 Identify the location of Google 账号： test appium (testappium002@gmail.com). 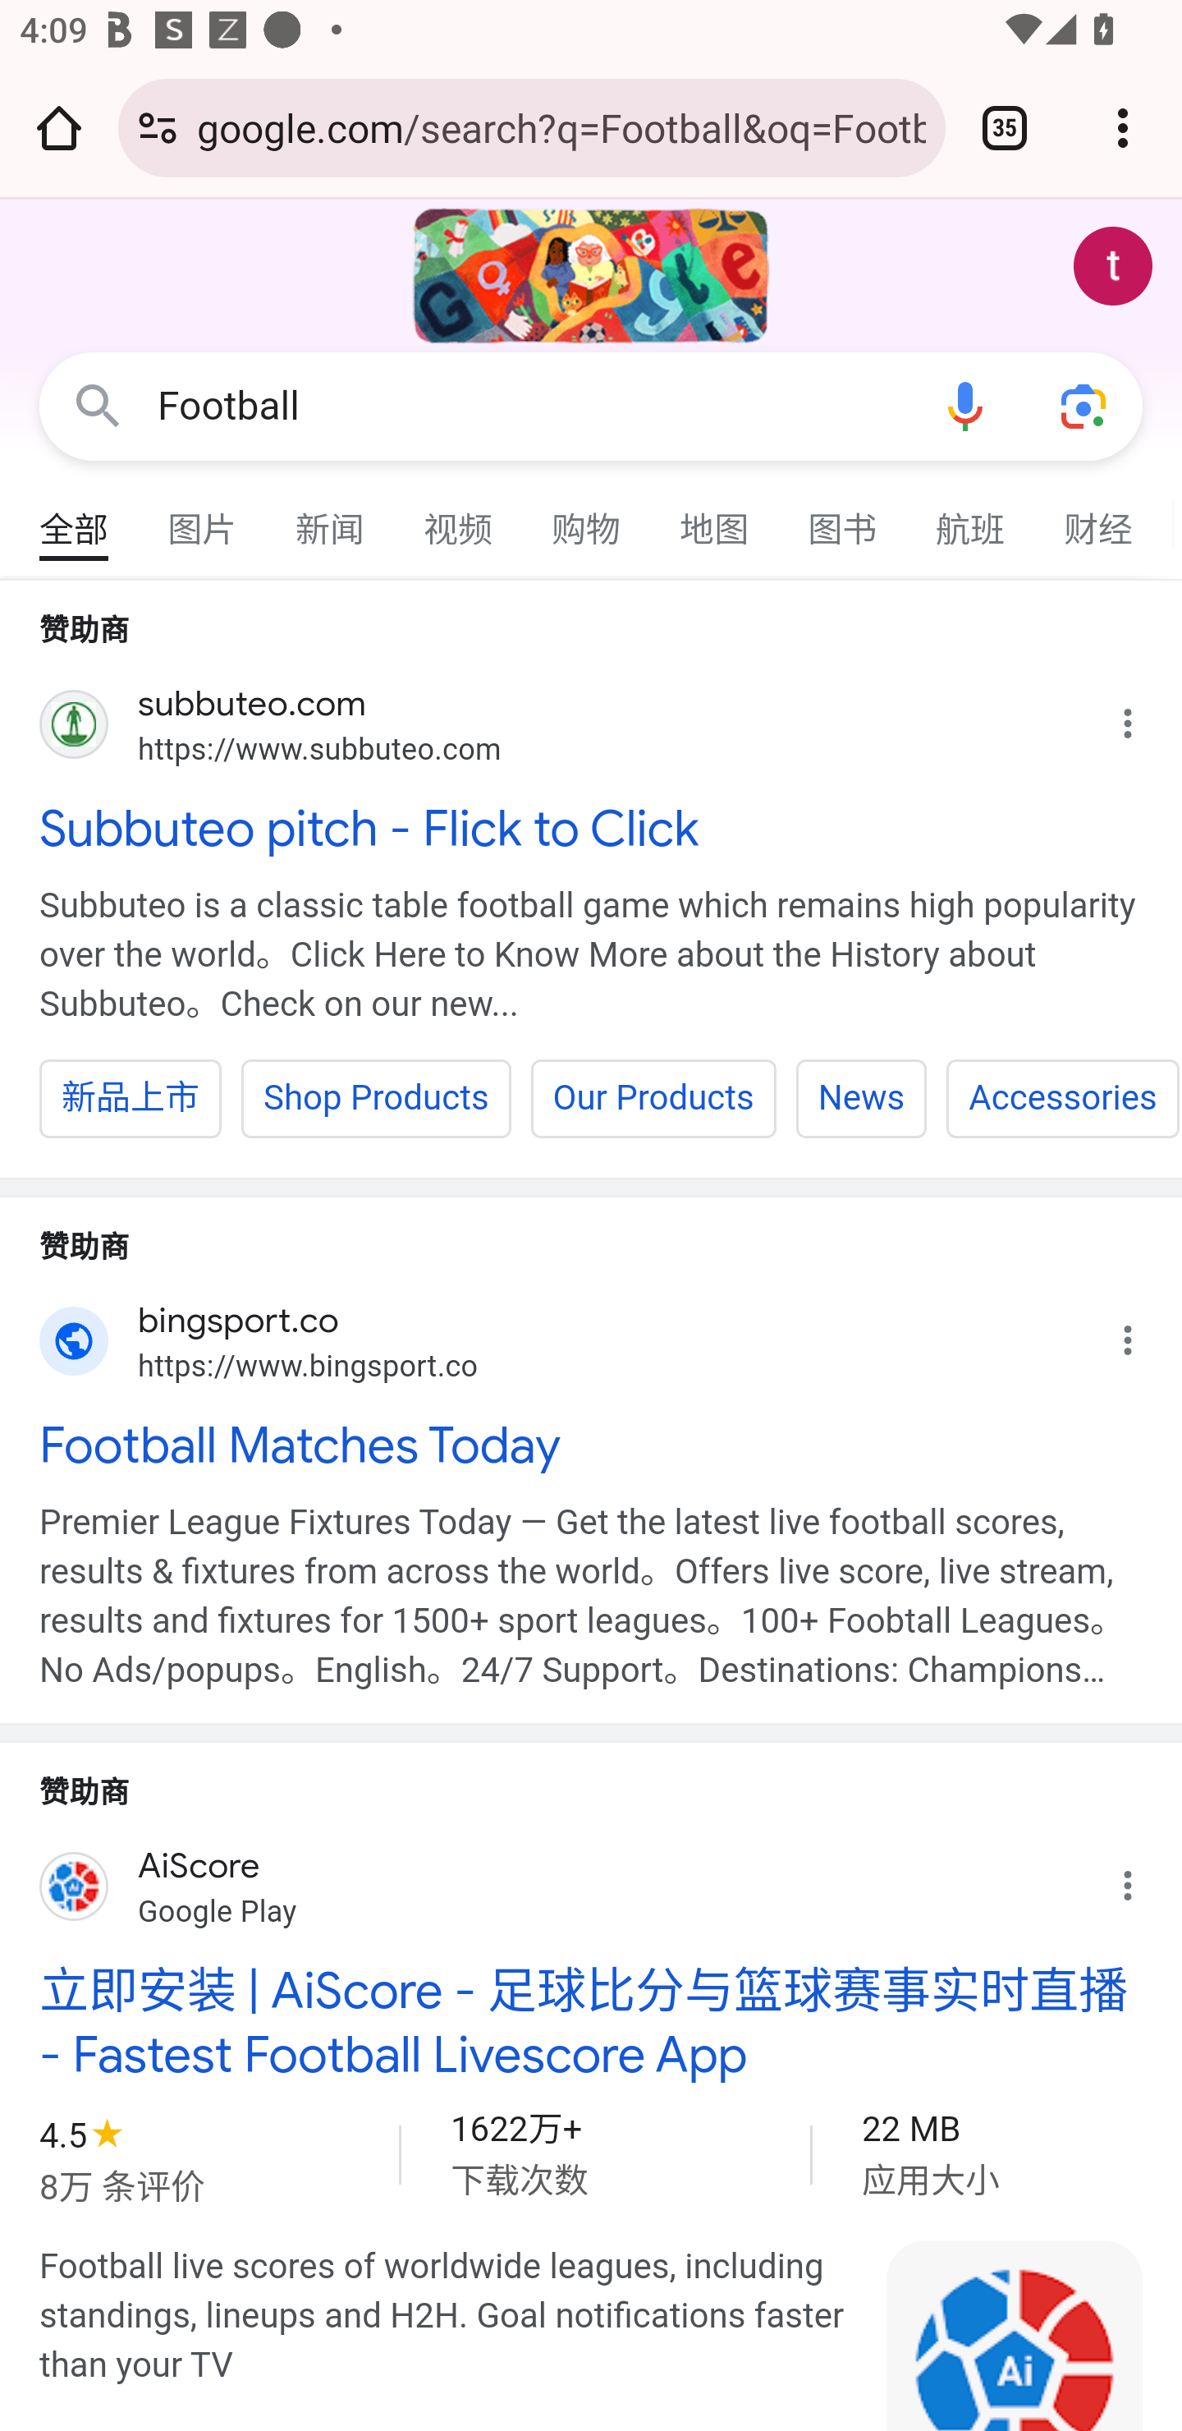
(1113, 266).